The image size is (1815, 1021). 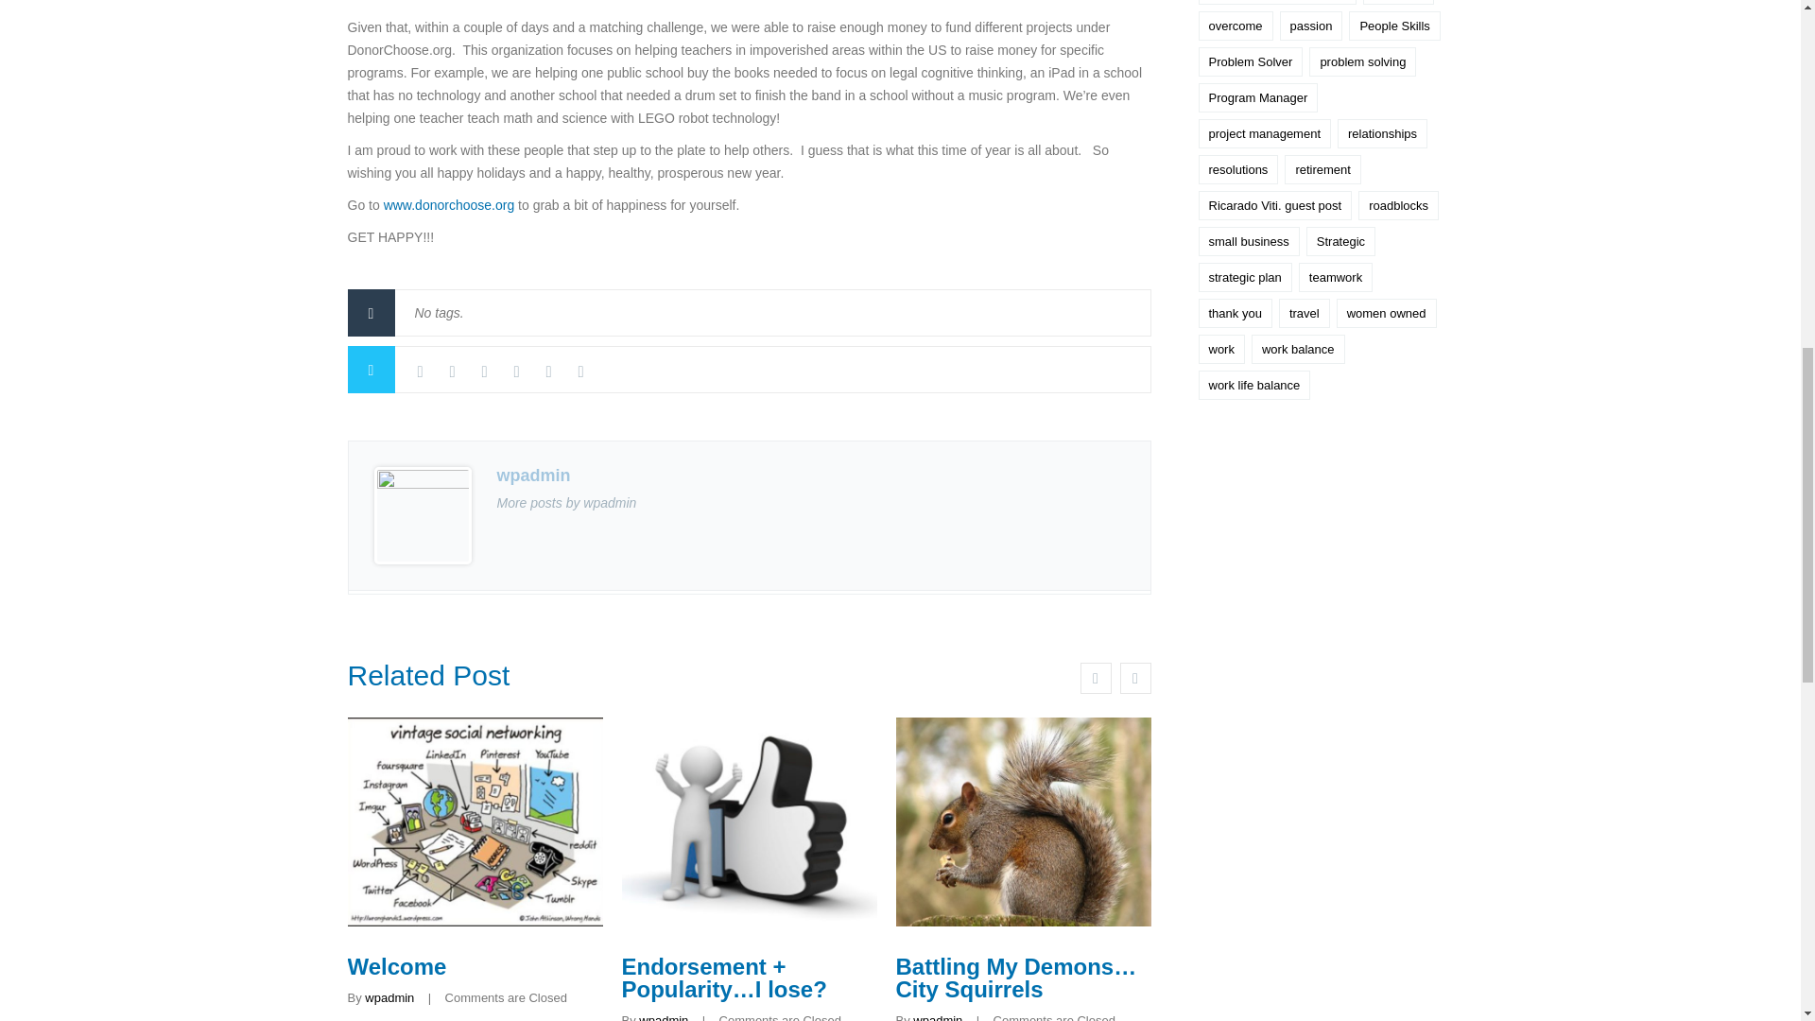 What do you see at coordinates (389, 996) in the screenshot?
I see `wpadmin` at bounding box center [389, 996].